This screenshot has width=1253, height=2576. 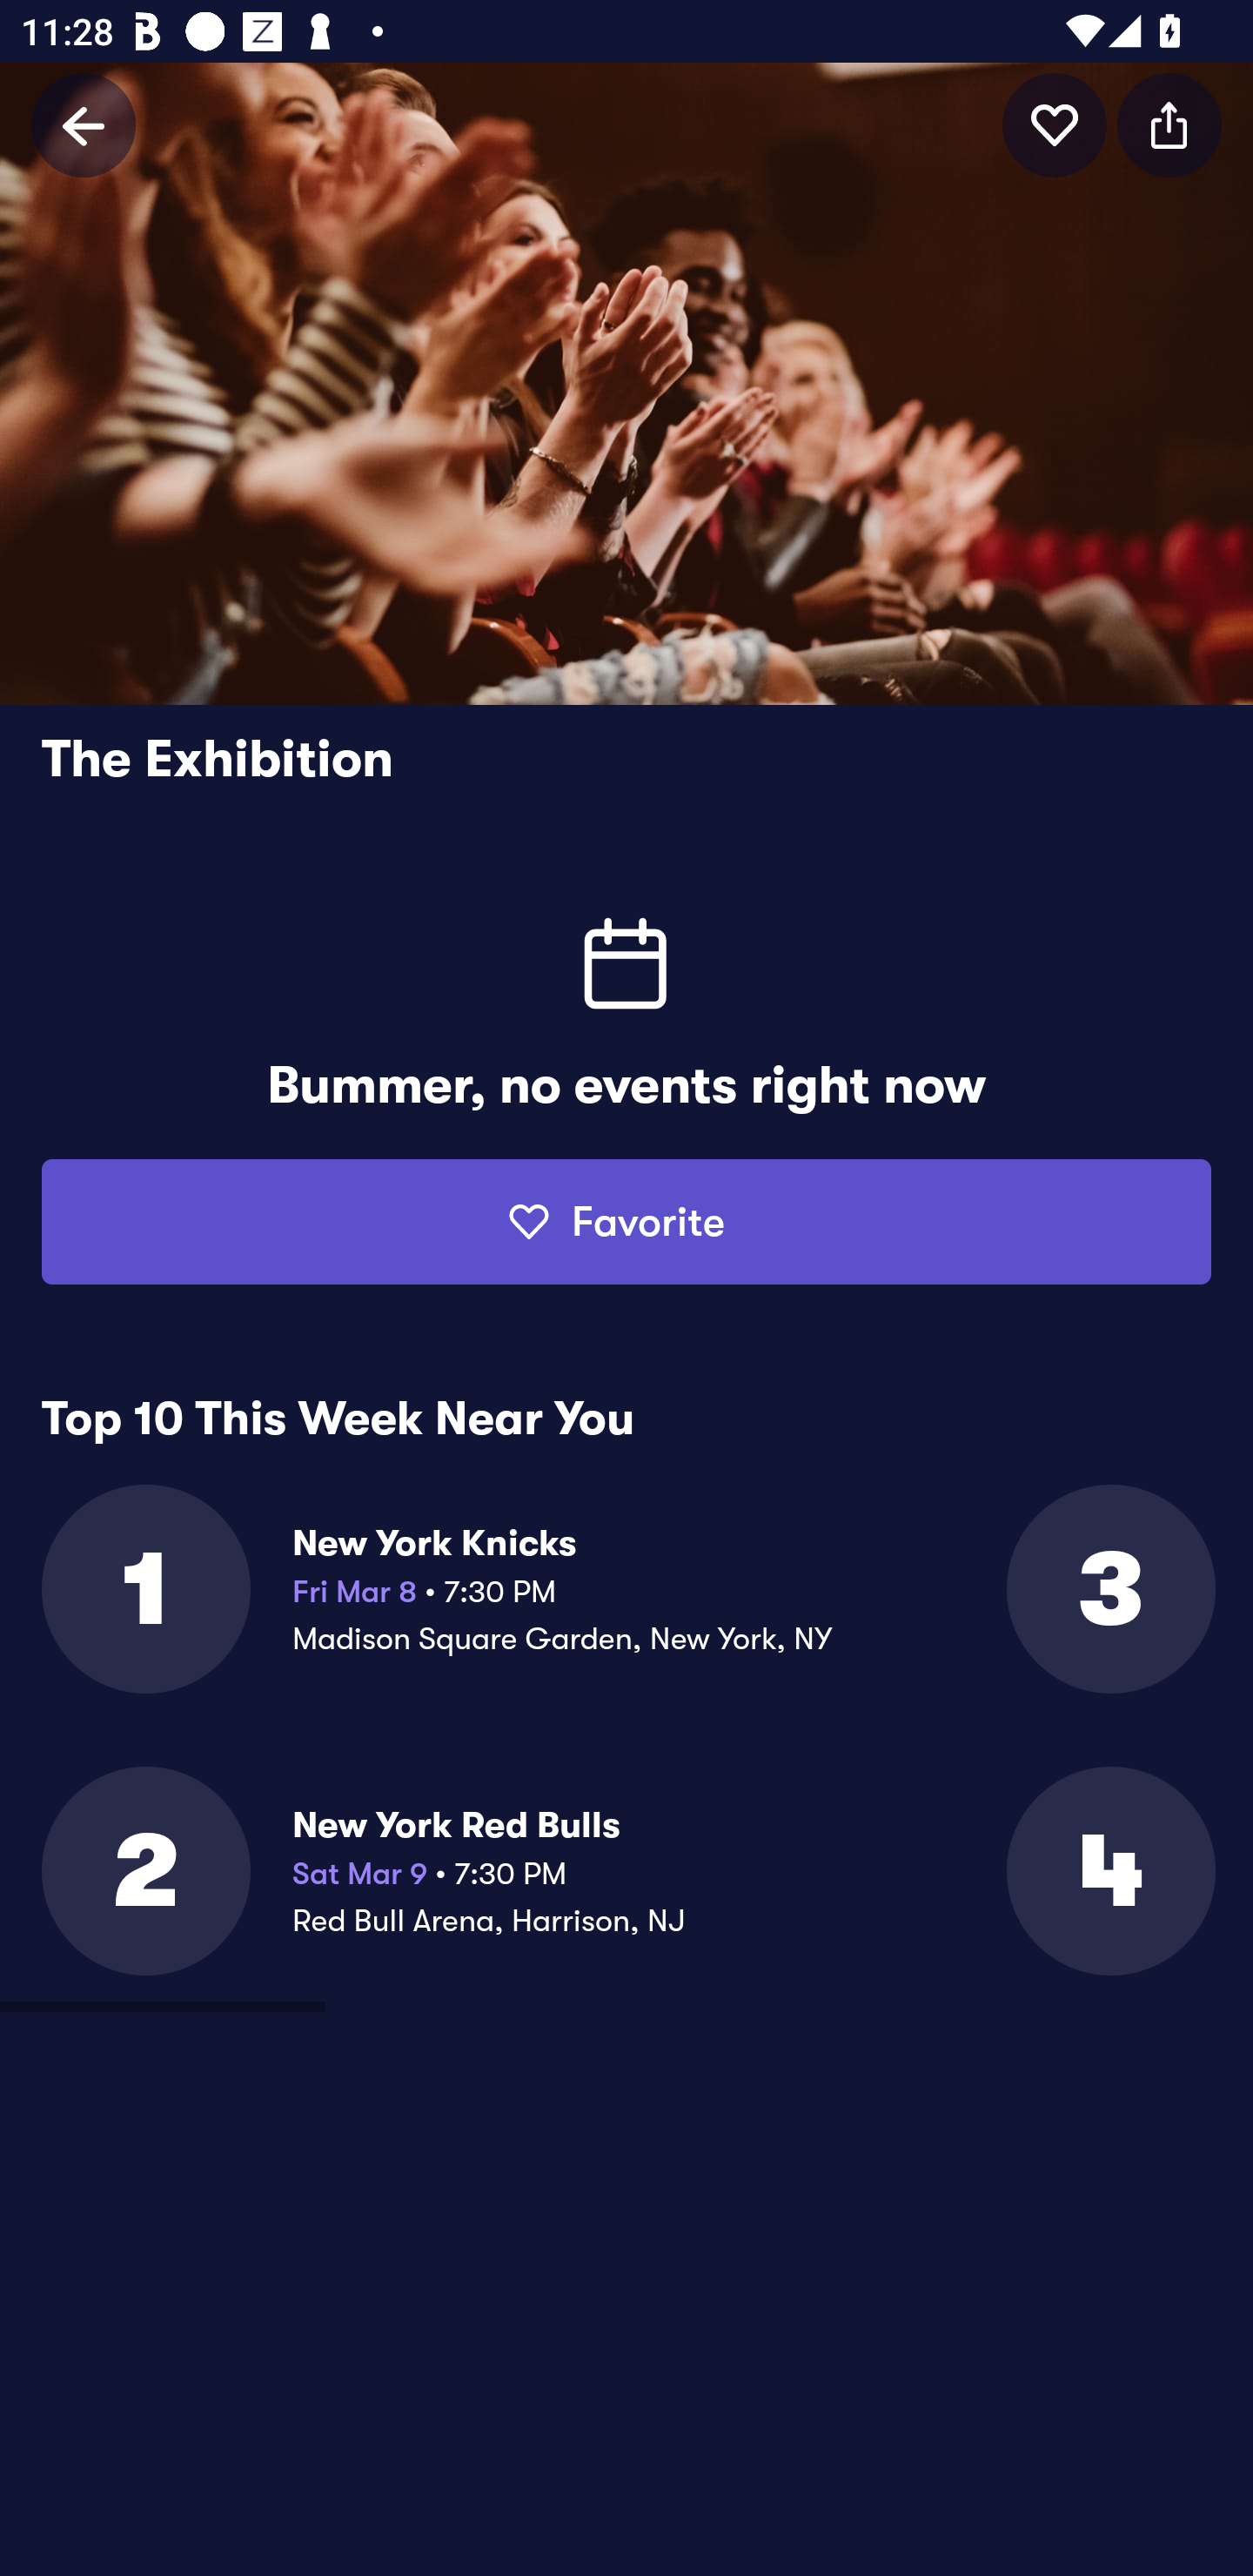 I want to click on Back, so click(x=84, y=124).